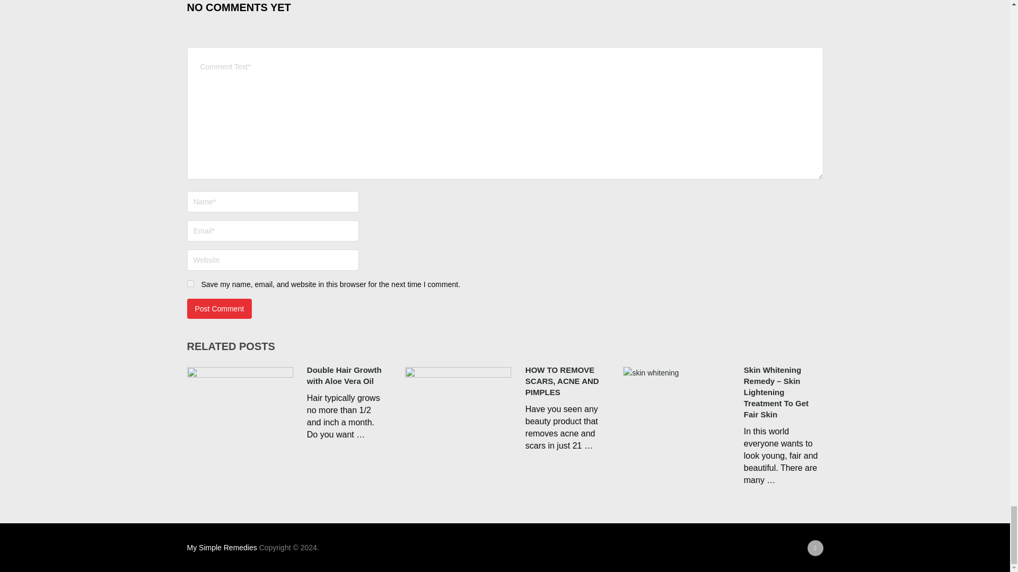 Image resolution: width=1018 pixels, height=572 pixels. Describe the element at coordinates (286, 375) in the screenshot. I see `Double Hair Growth with Aloe Vera Oil` at that location.